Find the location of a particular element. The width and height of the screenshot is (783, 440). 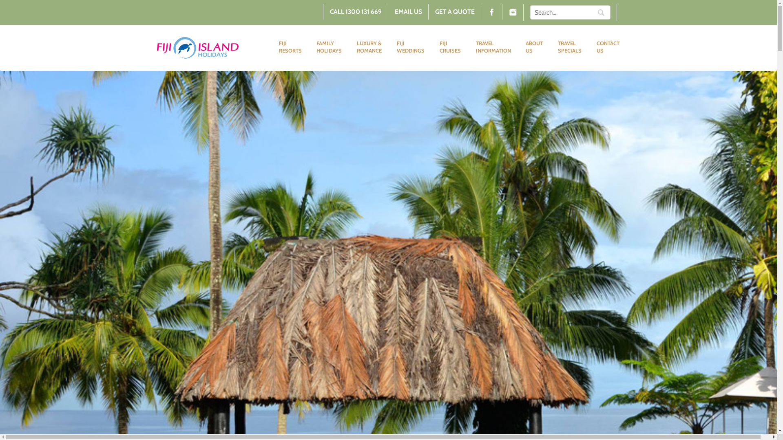

CONTACT
US is located at coordinates (608, 47).